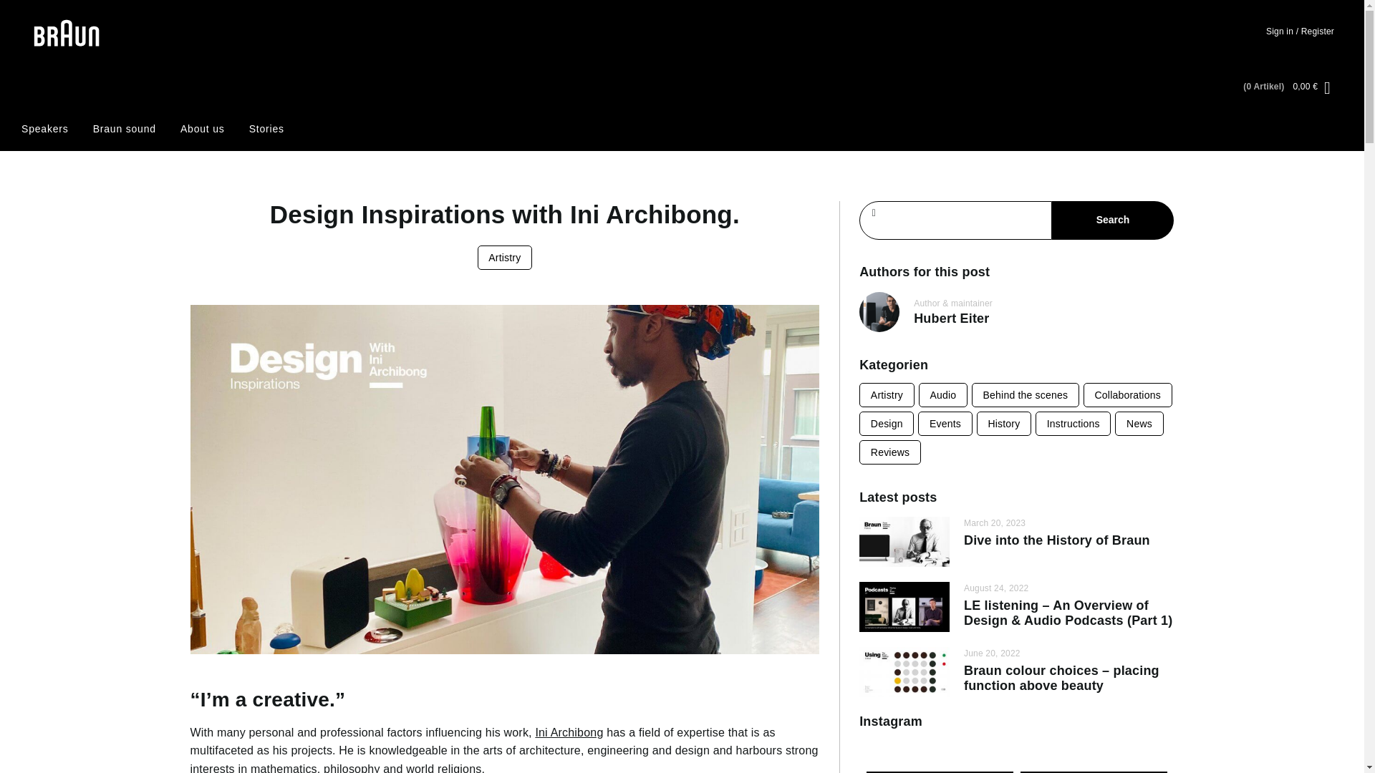 The width and height of the screenshot is (1375, 773). Describe the element at coordinates (125, 129) in the screenshot. I see `Braun sound` at that location.